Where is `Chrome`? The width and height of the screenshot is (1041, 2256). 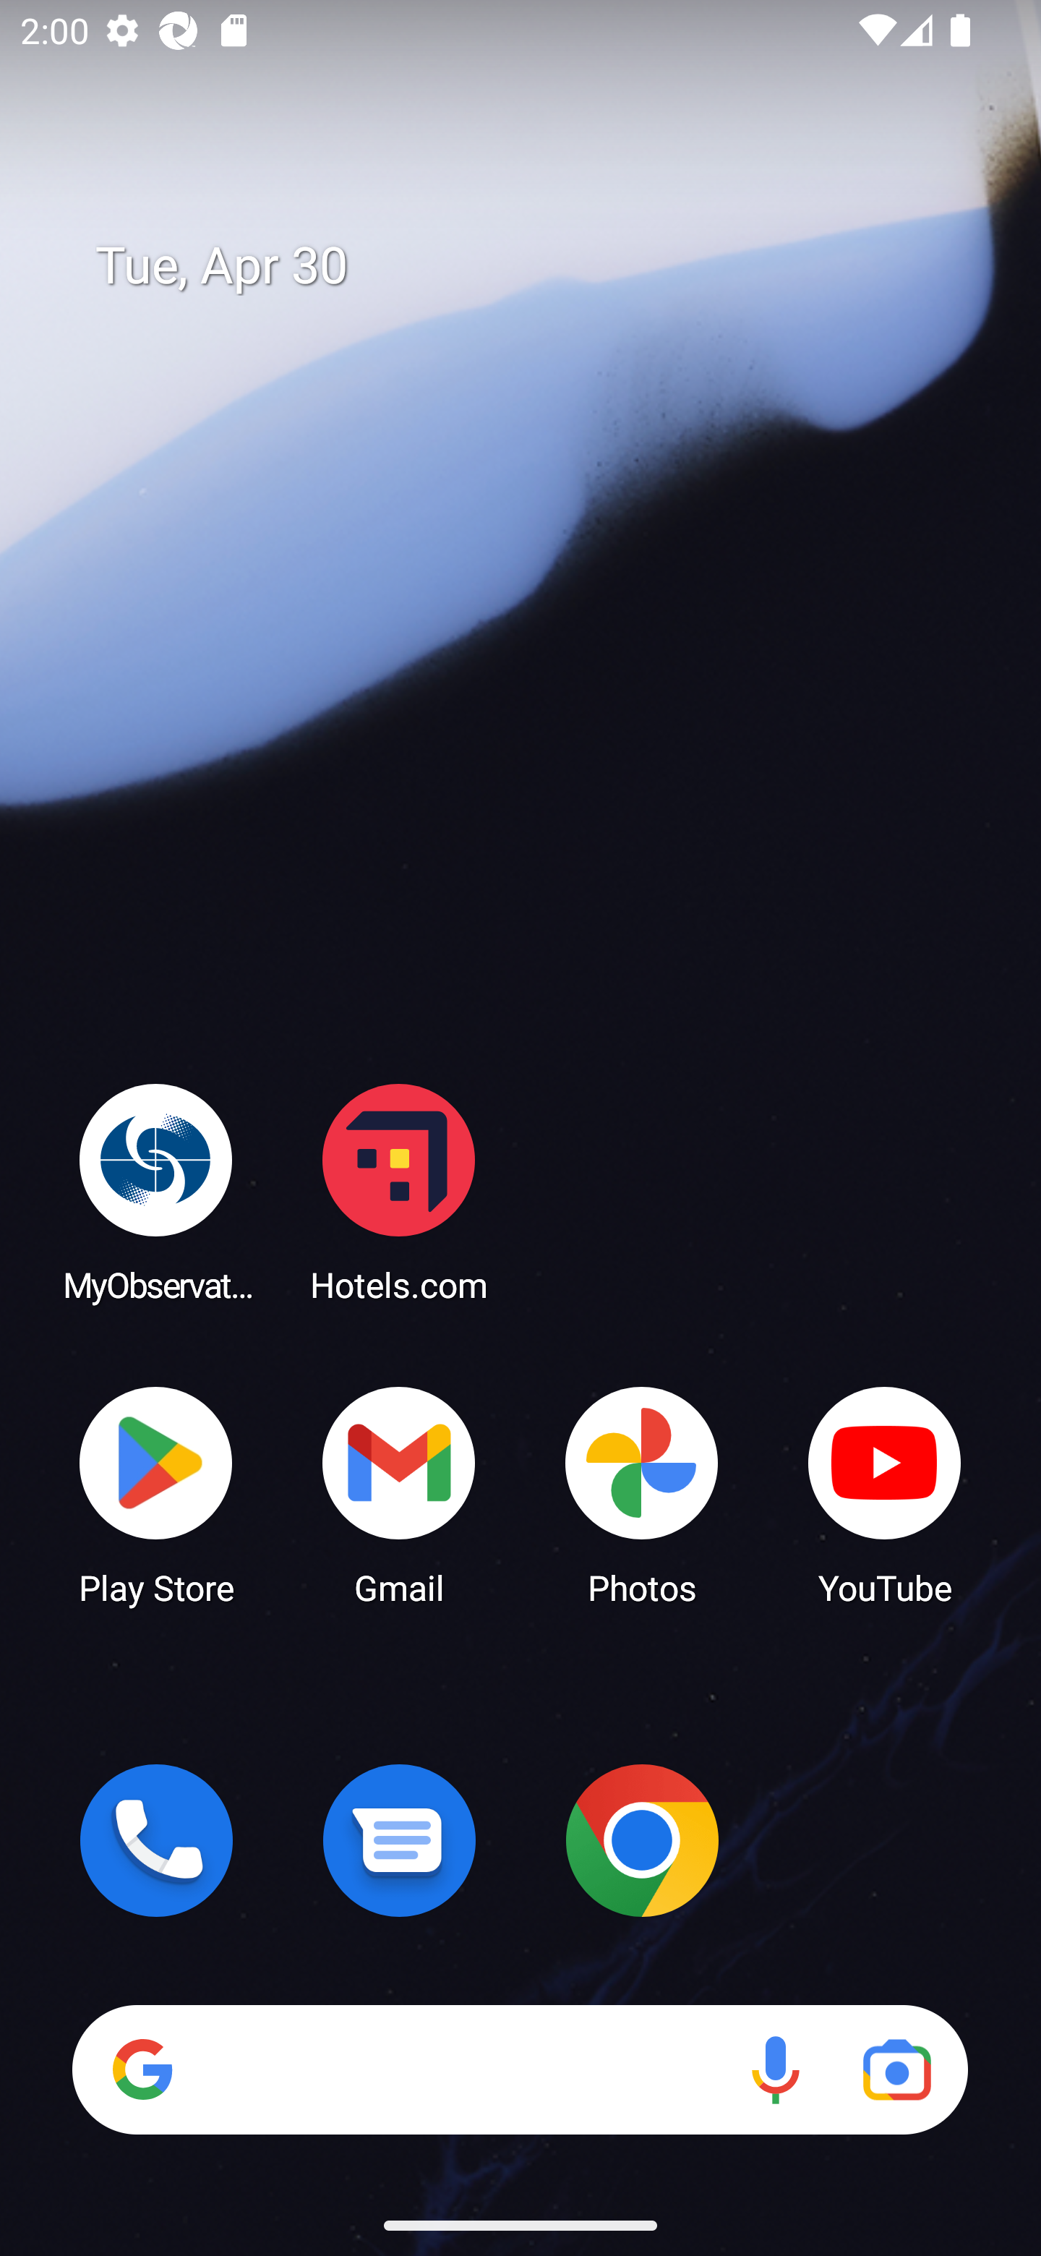 Chrome is located at coordinates (642, 1840).